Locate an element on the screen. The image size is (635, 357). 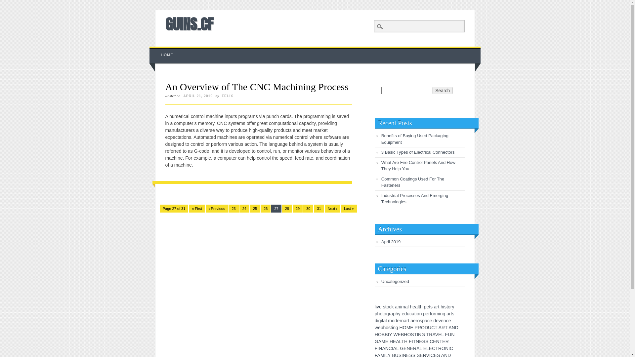
W is located at coordinates (396, 335).